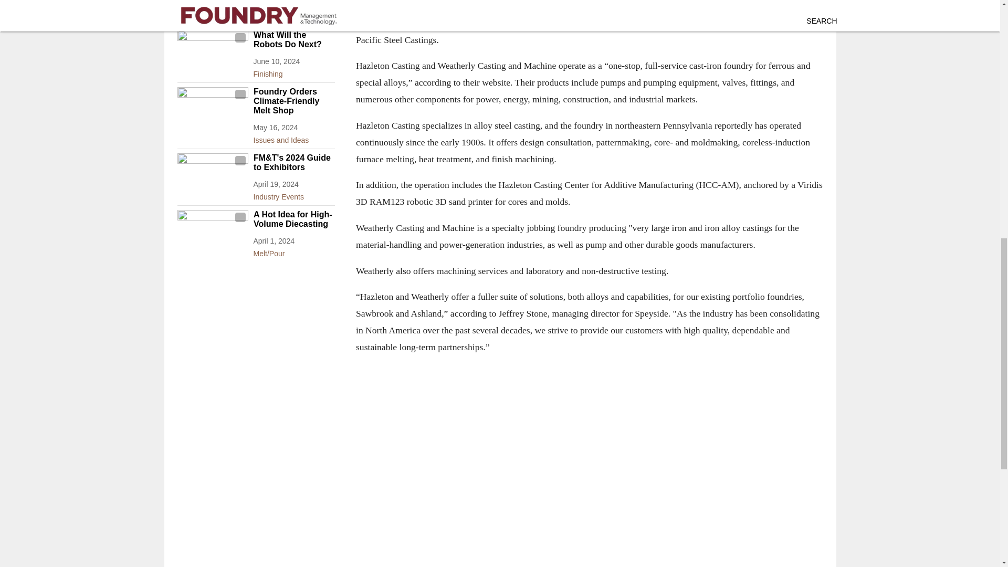 Image resolution: width=1008 pixels, height=567 pixels. I want to click on Foundry Orders Climate-Friendly Melt Shop, so click(293, 101).